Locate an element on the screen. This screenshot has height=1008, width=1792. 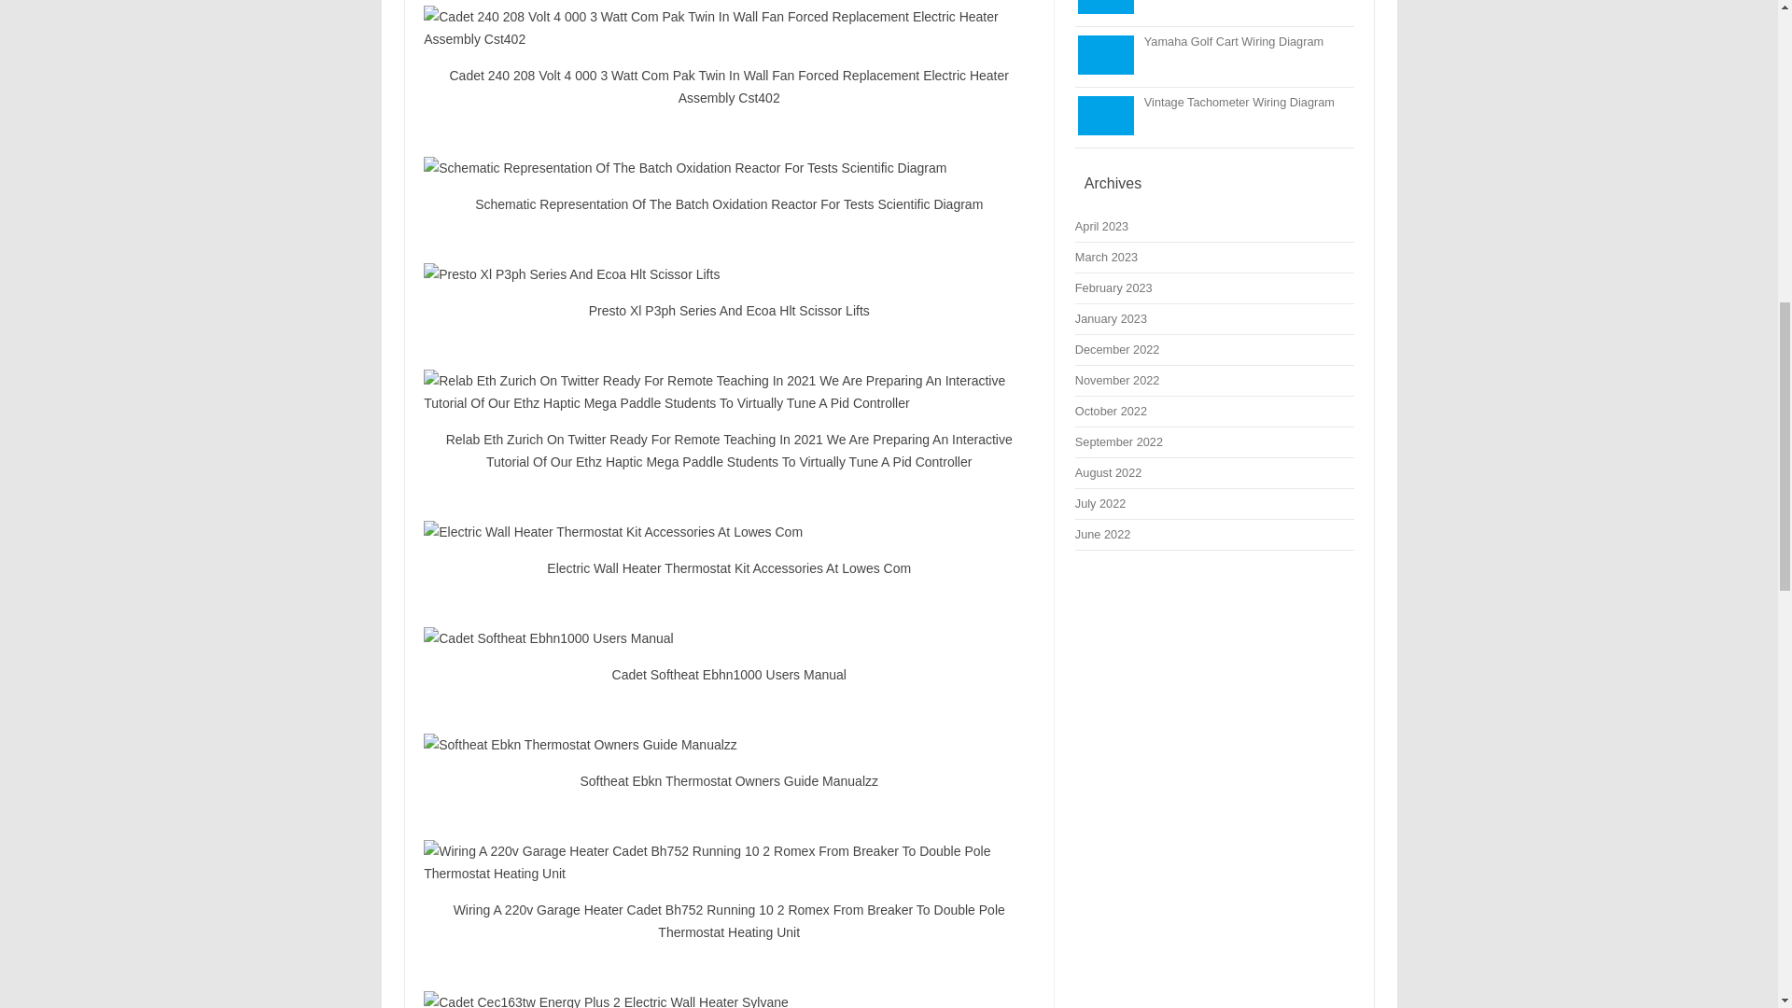
February 2023 is located at coordinates (1113, 287).